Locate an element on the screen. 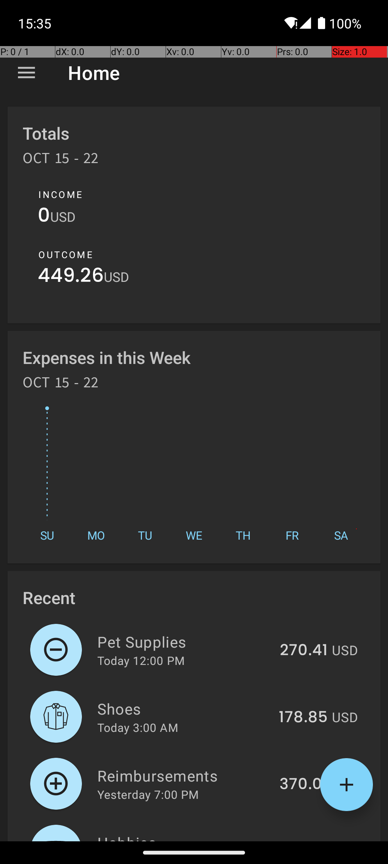 Image resolution: width=388 pixels, height=864 pixels. 452.93 is located at coordinates (301, 840).